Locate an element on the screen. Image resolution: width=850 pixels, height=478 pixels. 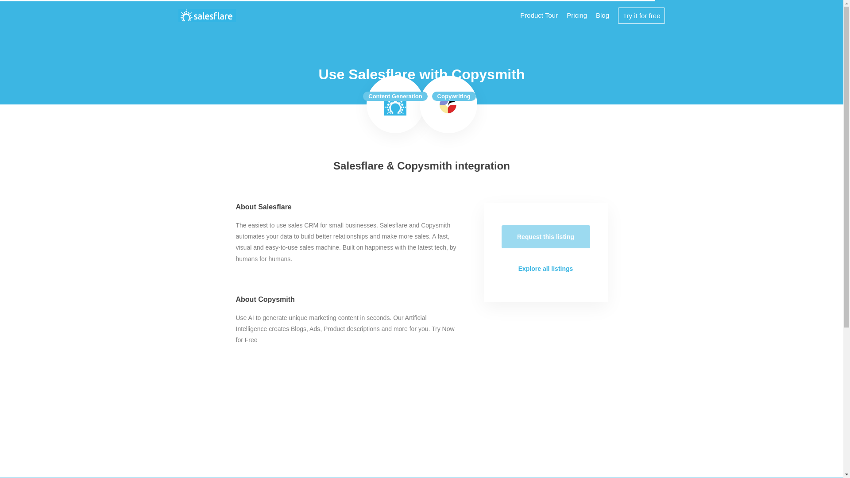
Request this listing is located at coordinates (545, 236).